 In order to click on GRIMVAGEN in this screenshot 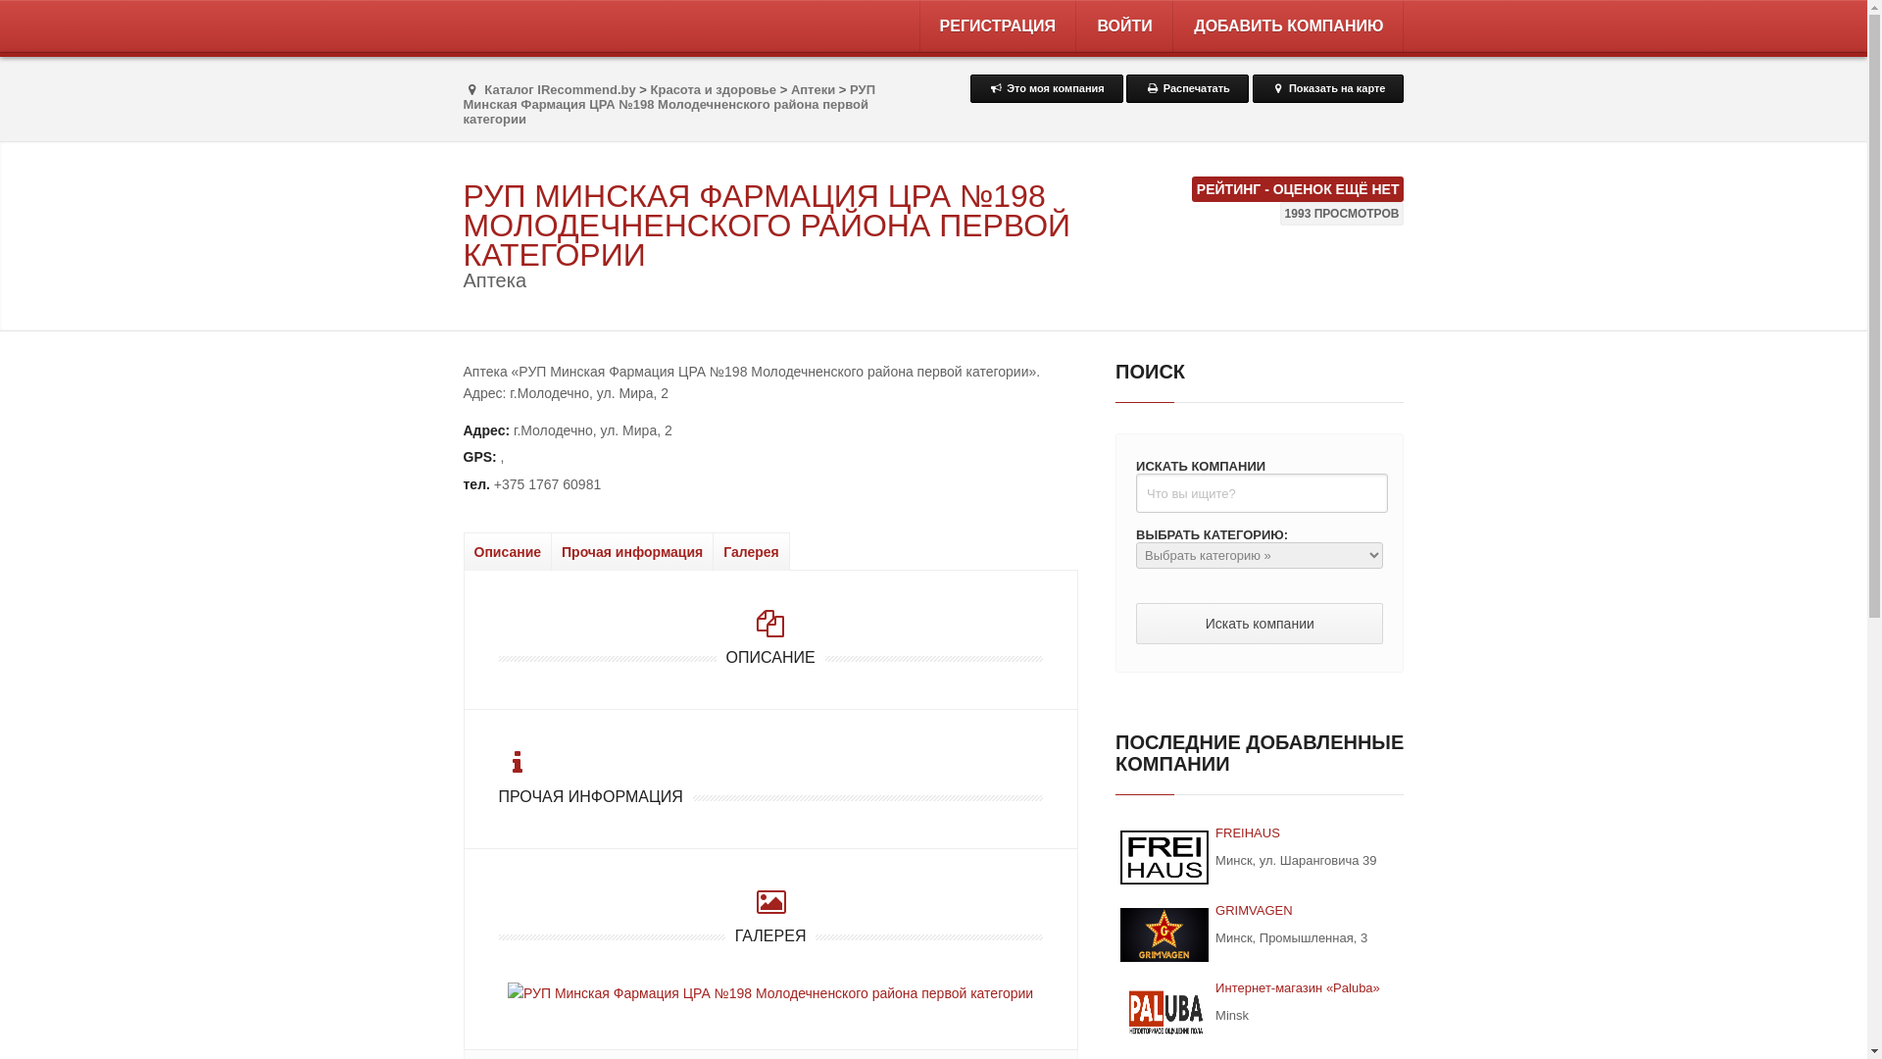, I will do `click(1255, 910)`.